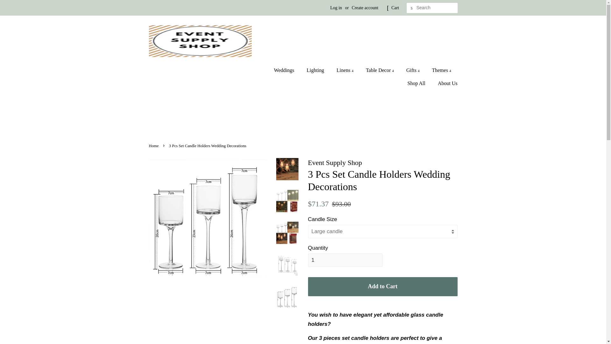 The height and width of the screenshot is (344, 611). I want to click on Linens, so click(346, 70).